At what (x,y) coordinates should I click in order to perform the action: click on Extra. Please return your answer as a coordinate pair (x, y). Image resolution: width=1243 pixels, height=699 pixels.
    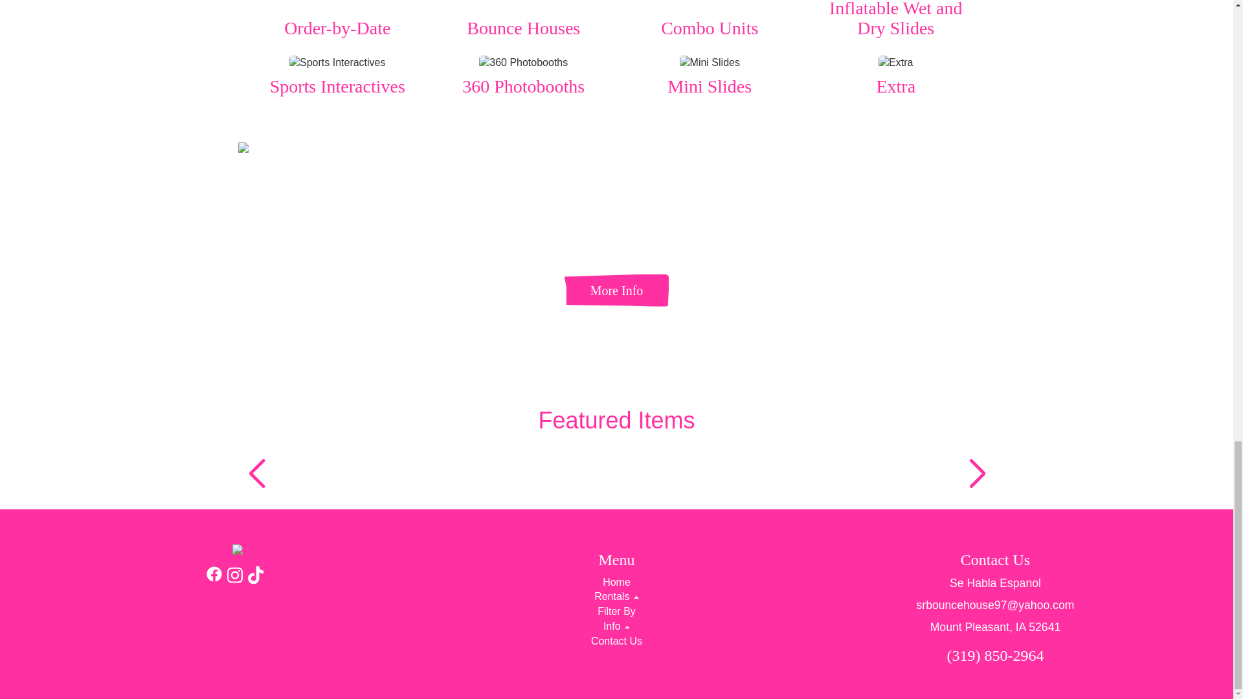
    Looking at the image, I should click on (895, 63).